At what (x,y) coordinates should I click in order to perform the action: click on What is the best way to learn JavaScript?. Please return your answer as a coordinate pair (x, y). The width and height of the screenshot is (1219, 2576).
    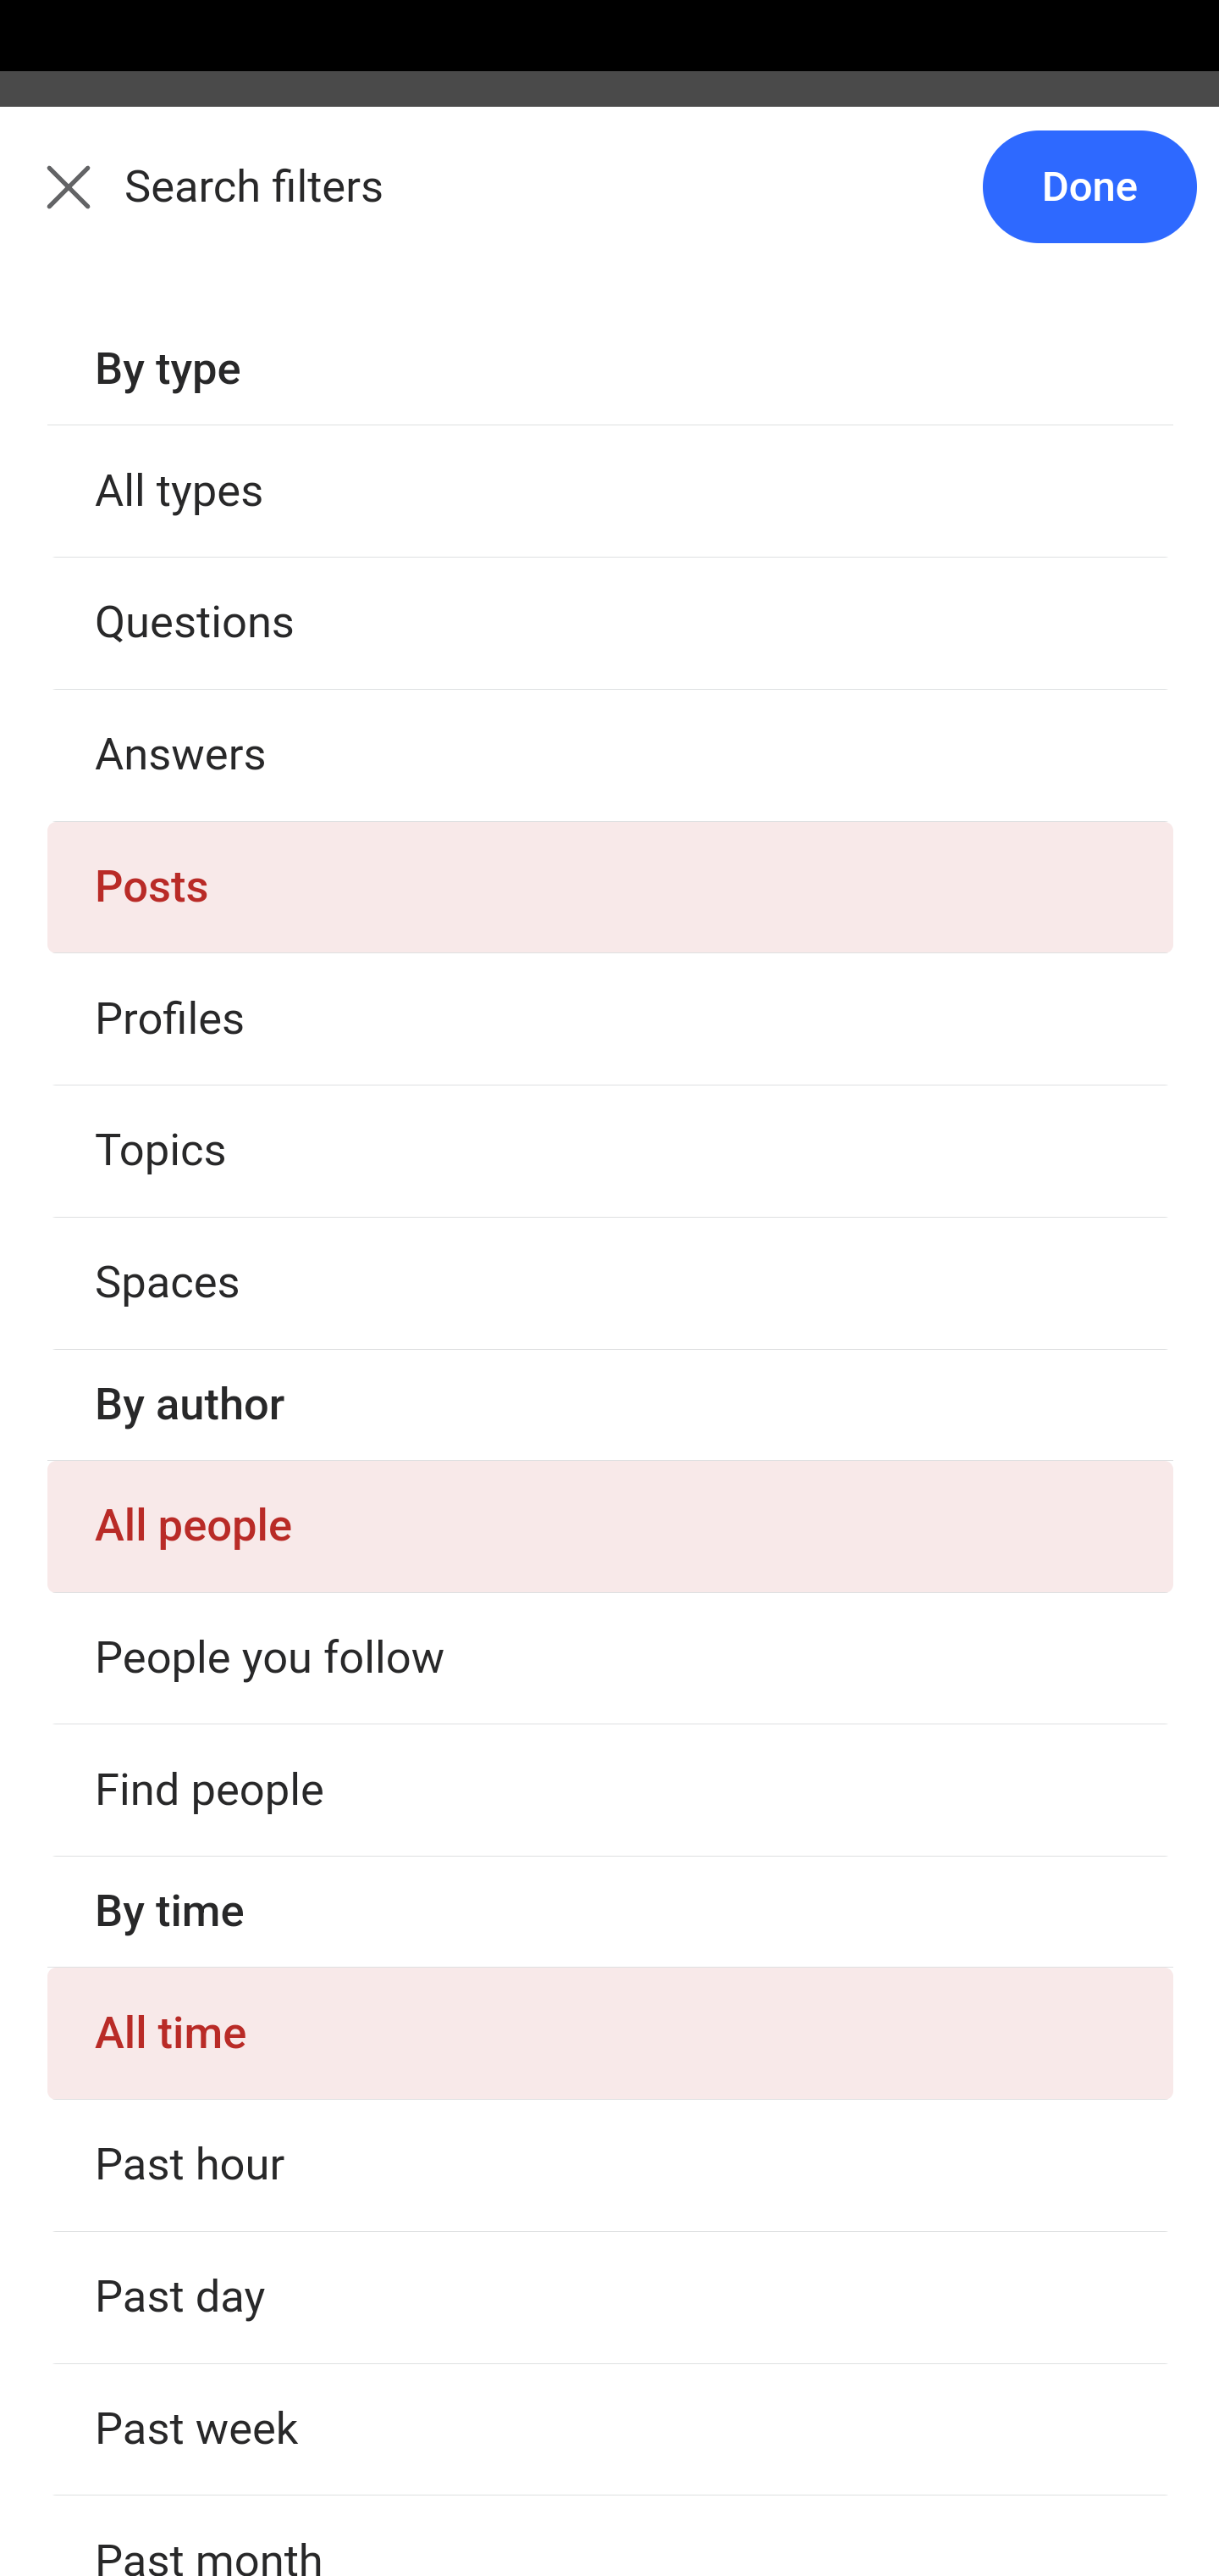
    Looking at the image, I should click on (611, 763).